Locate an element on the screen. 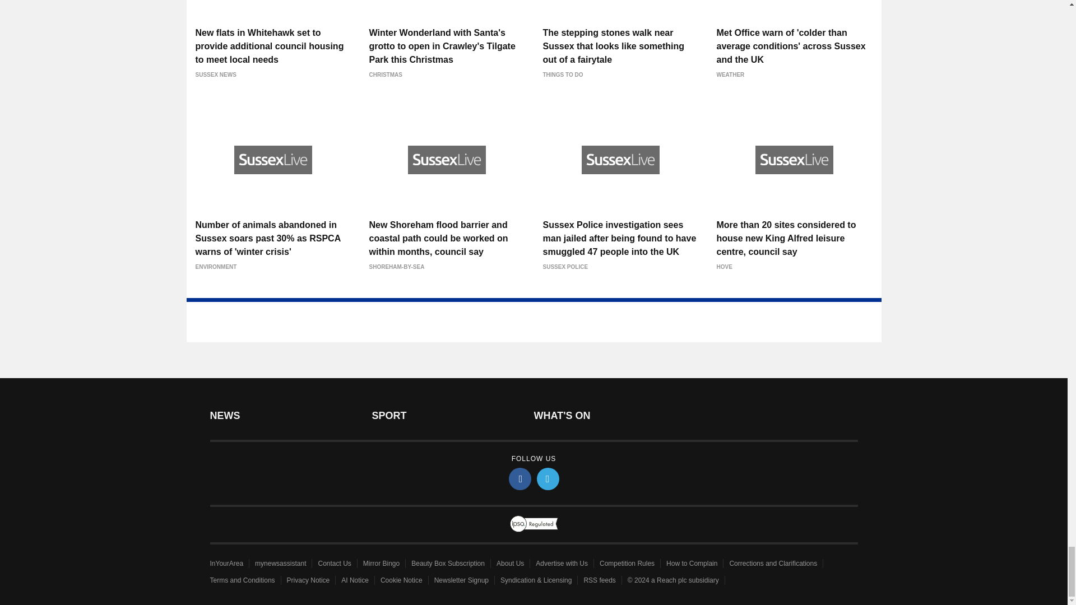  facebook is located at coordinates (520, 478).